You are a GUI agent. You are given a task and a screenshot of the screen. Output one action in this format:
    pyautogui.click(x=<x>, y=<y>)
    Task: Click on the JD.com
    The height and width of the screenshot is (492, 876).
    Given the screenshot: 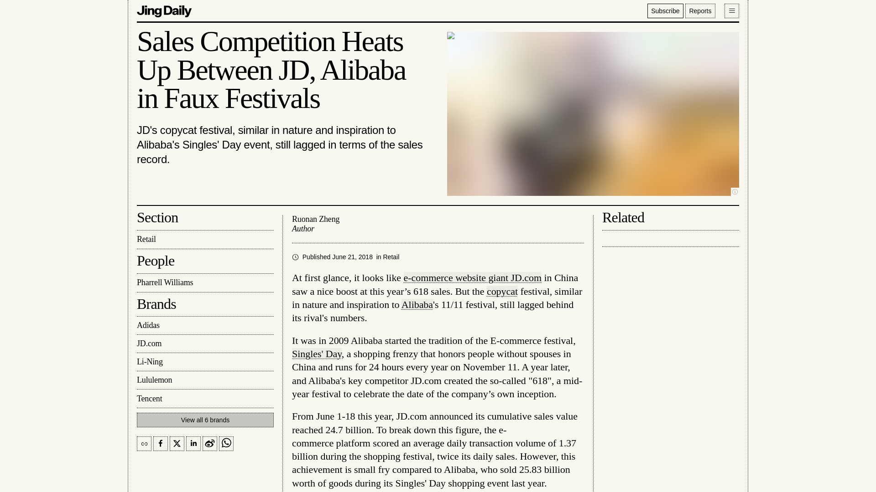 What is the action you would take?
    pyautogui.click(x=205, y=344)
    